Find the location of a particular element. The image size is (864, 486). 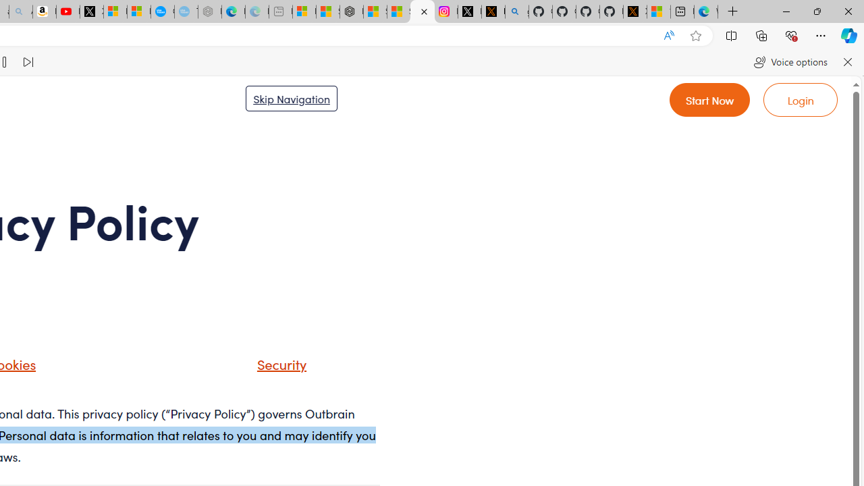

Amazon Echo Dot PNG - Search Images - Sleeping is located at coordinates (21, 12).